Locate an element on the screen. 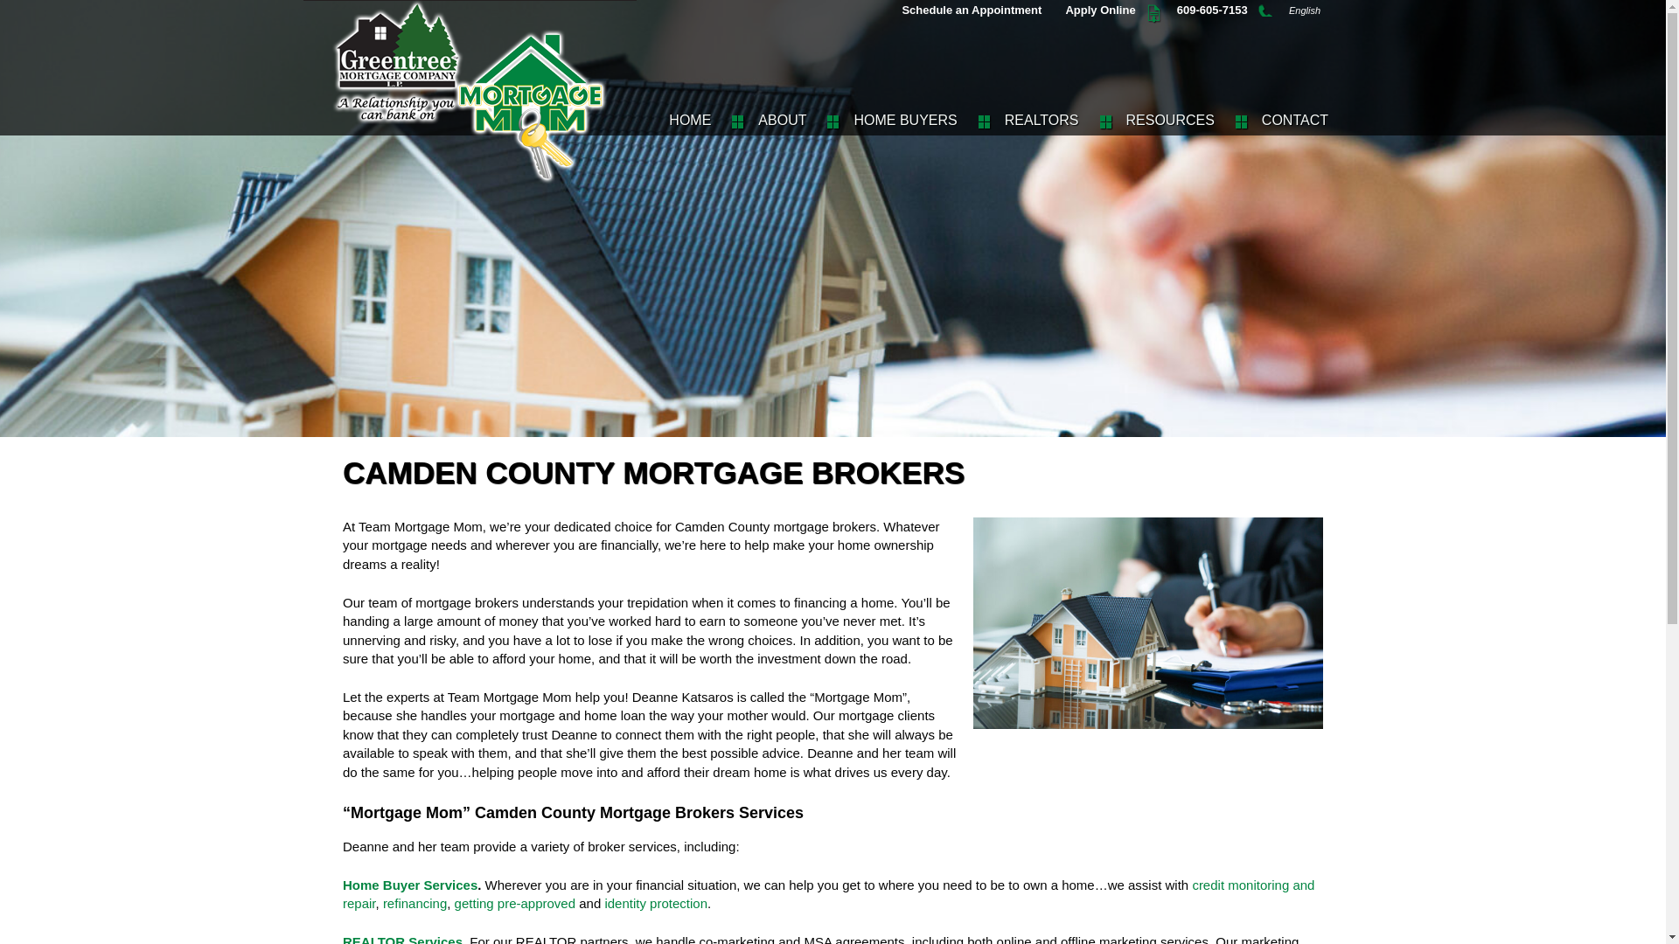  CONTACT is located at coordinates (1292, 115).